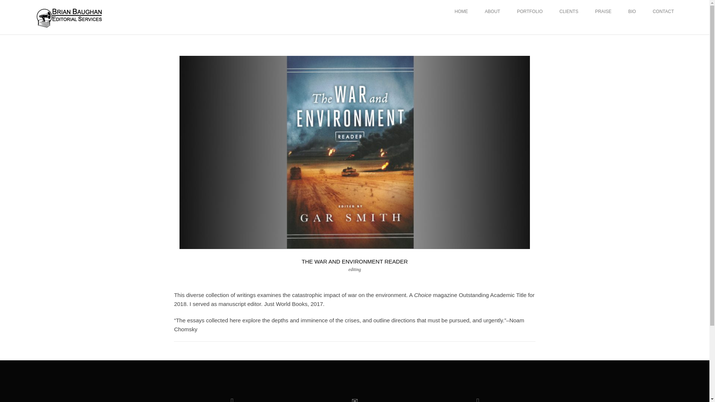 This screenshot has height=402, width=715. Describe the element at coordinates (632, 11) in the screenshot. I see `BIO` at that location.